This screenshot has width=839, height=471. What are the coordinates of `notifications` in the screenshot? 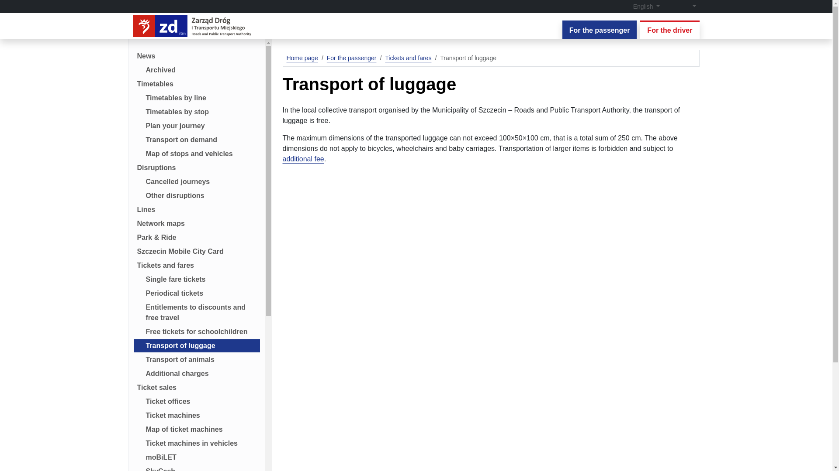 It's located at (670, 6).